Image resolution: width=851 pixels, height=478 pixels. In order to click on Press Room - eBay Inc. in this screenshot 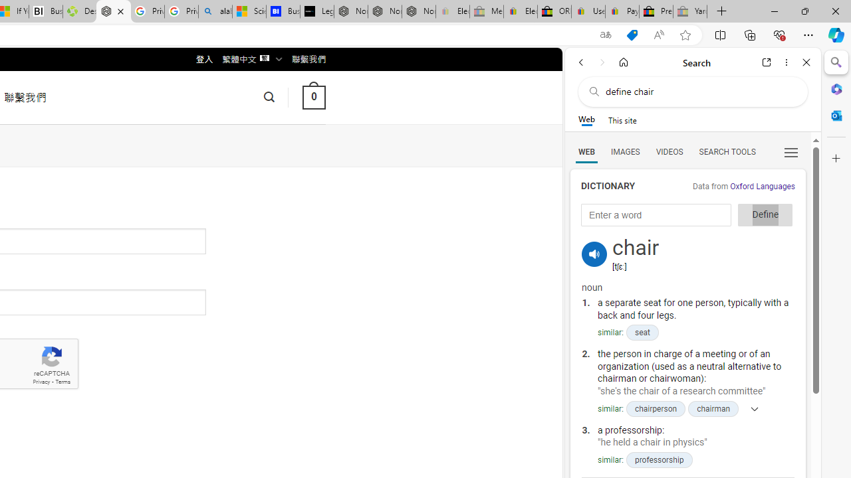, I will do `click(656, 12)`.